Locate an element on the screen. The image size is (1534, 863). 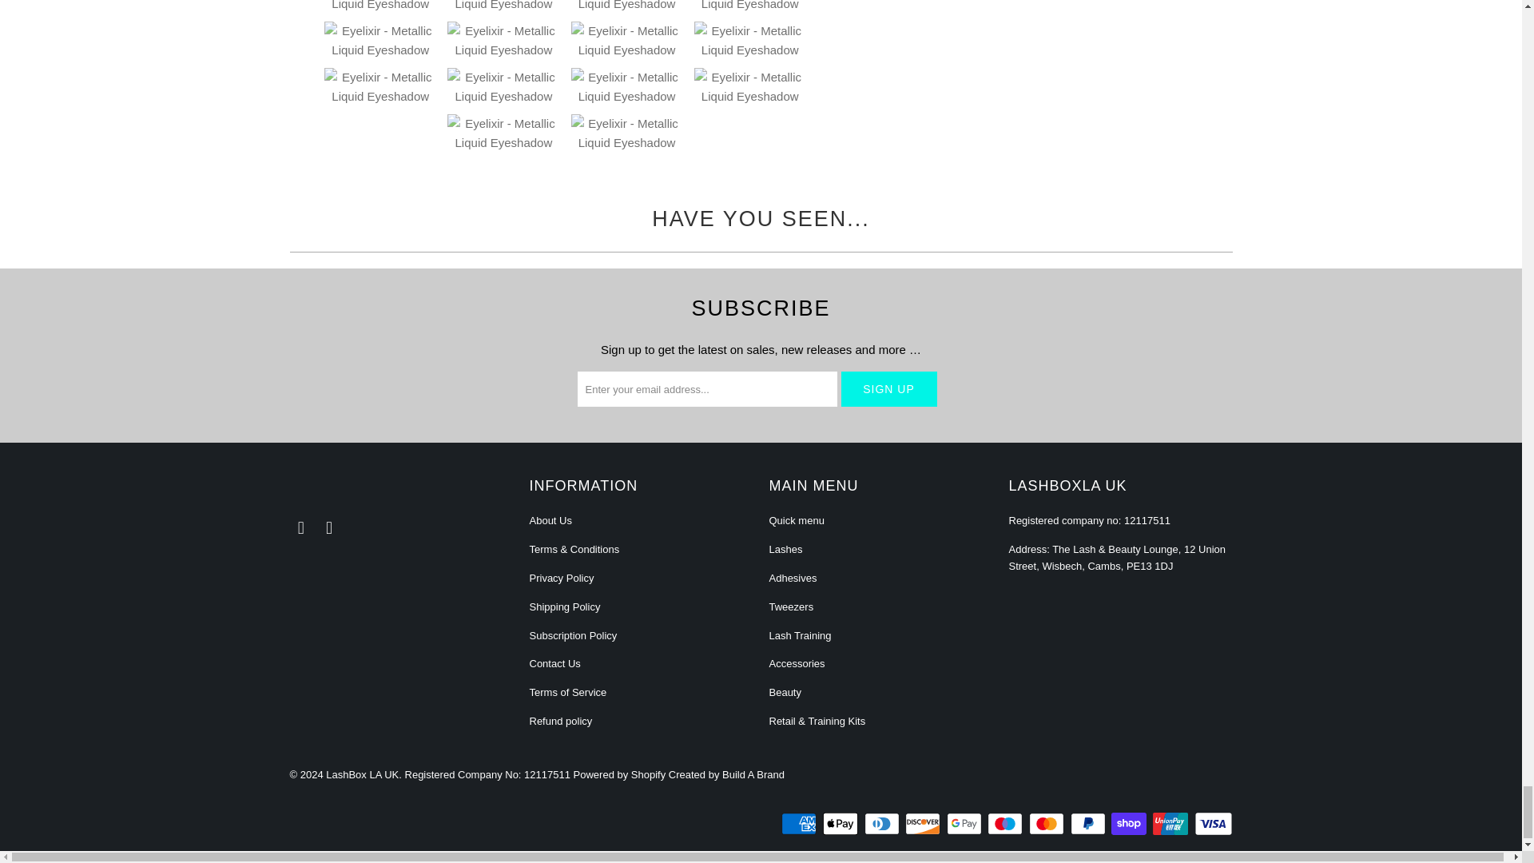
Maestro is located at coordinates (1007, 824).